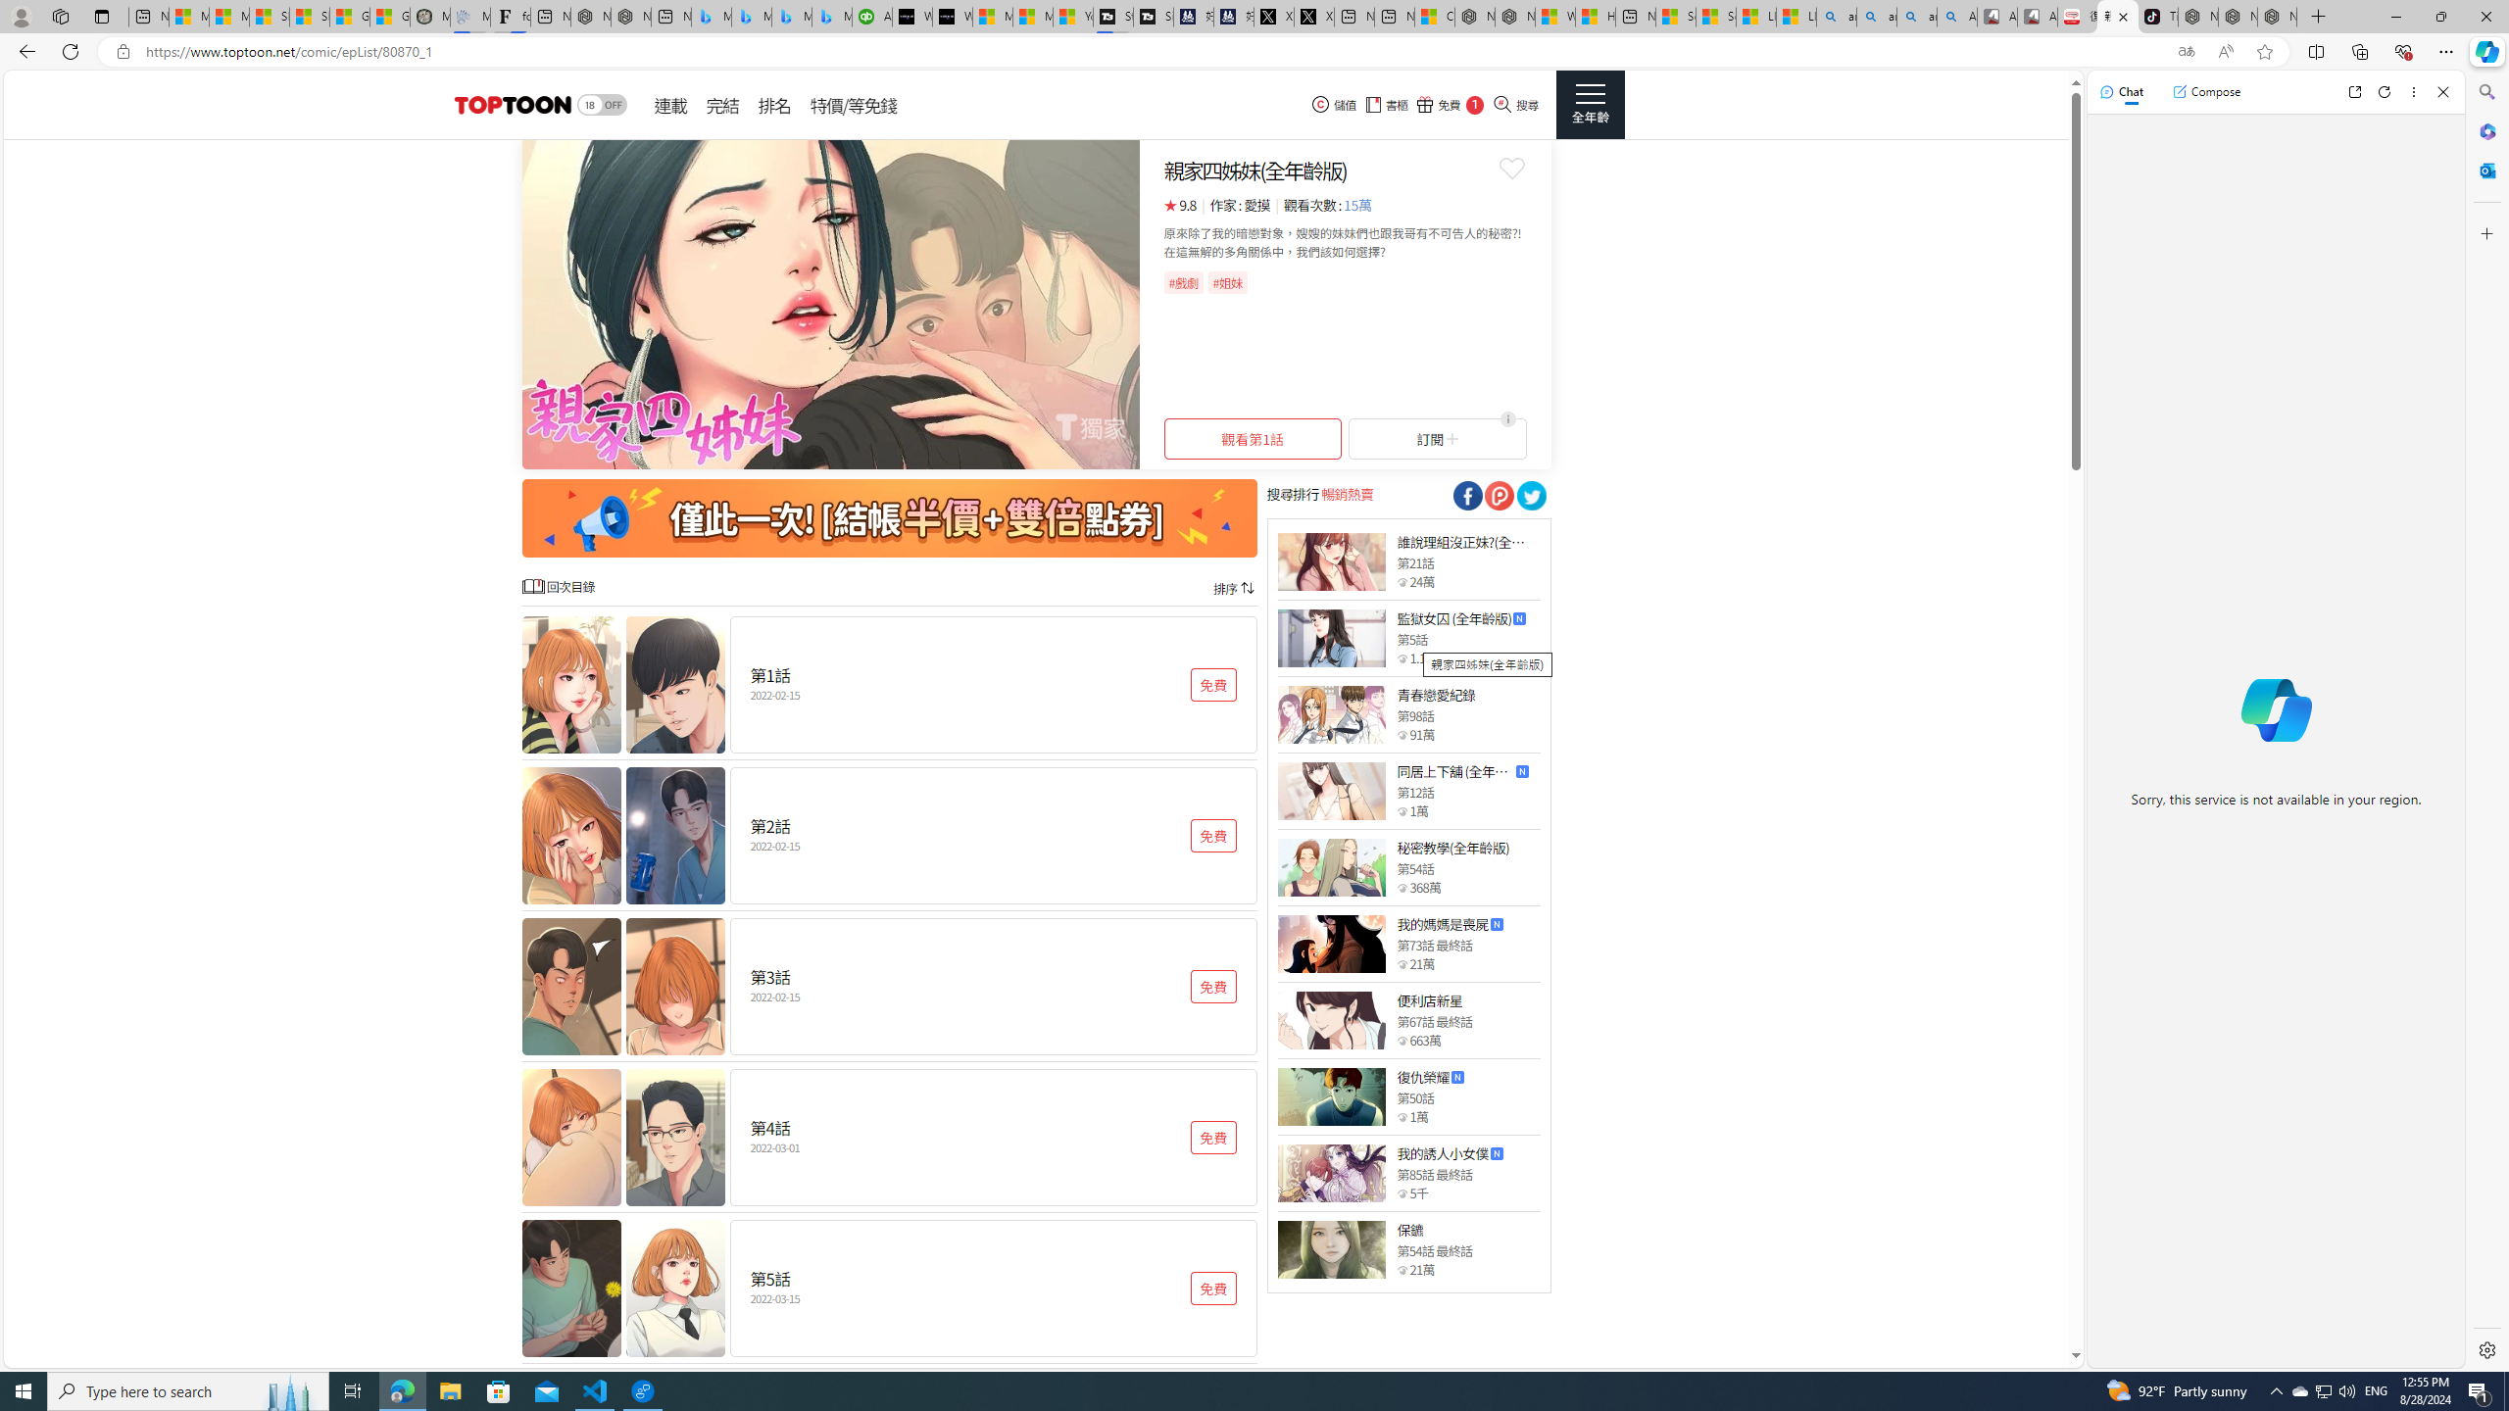  What do you see at coordinates (2415, 92) in the screenshot?
I see `More options` at bounding box center [2415, 92].